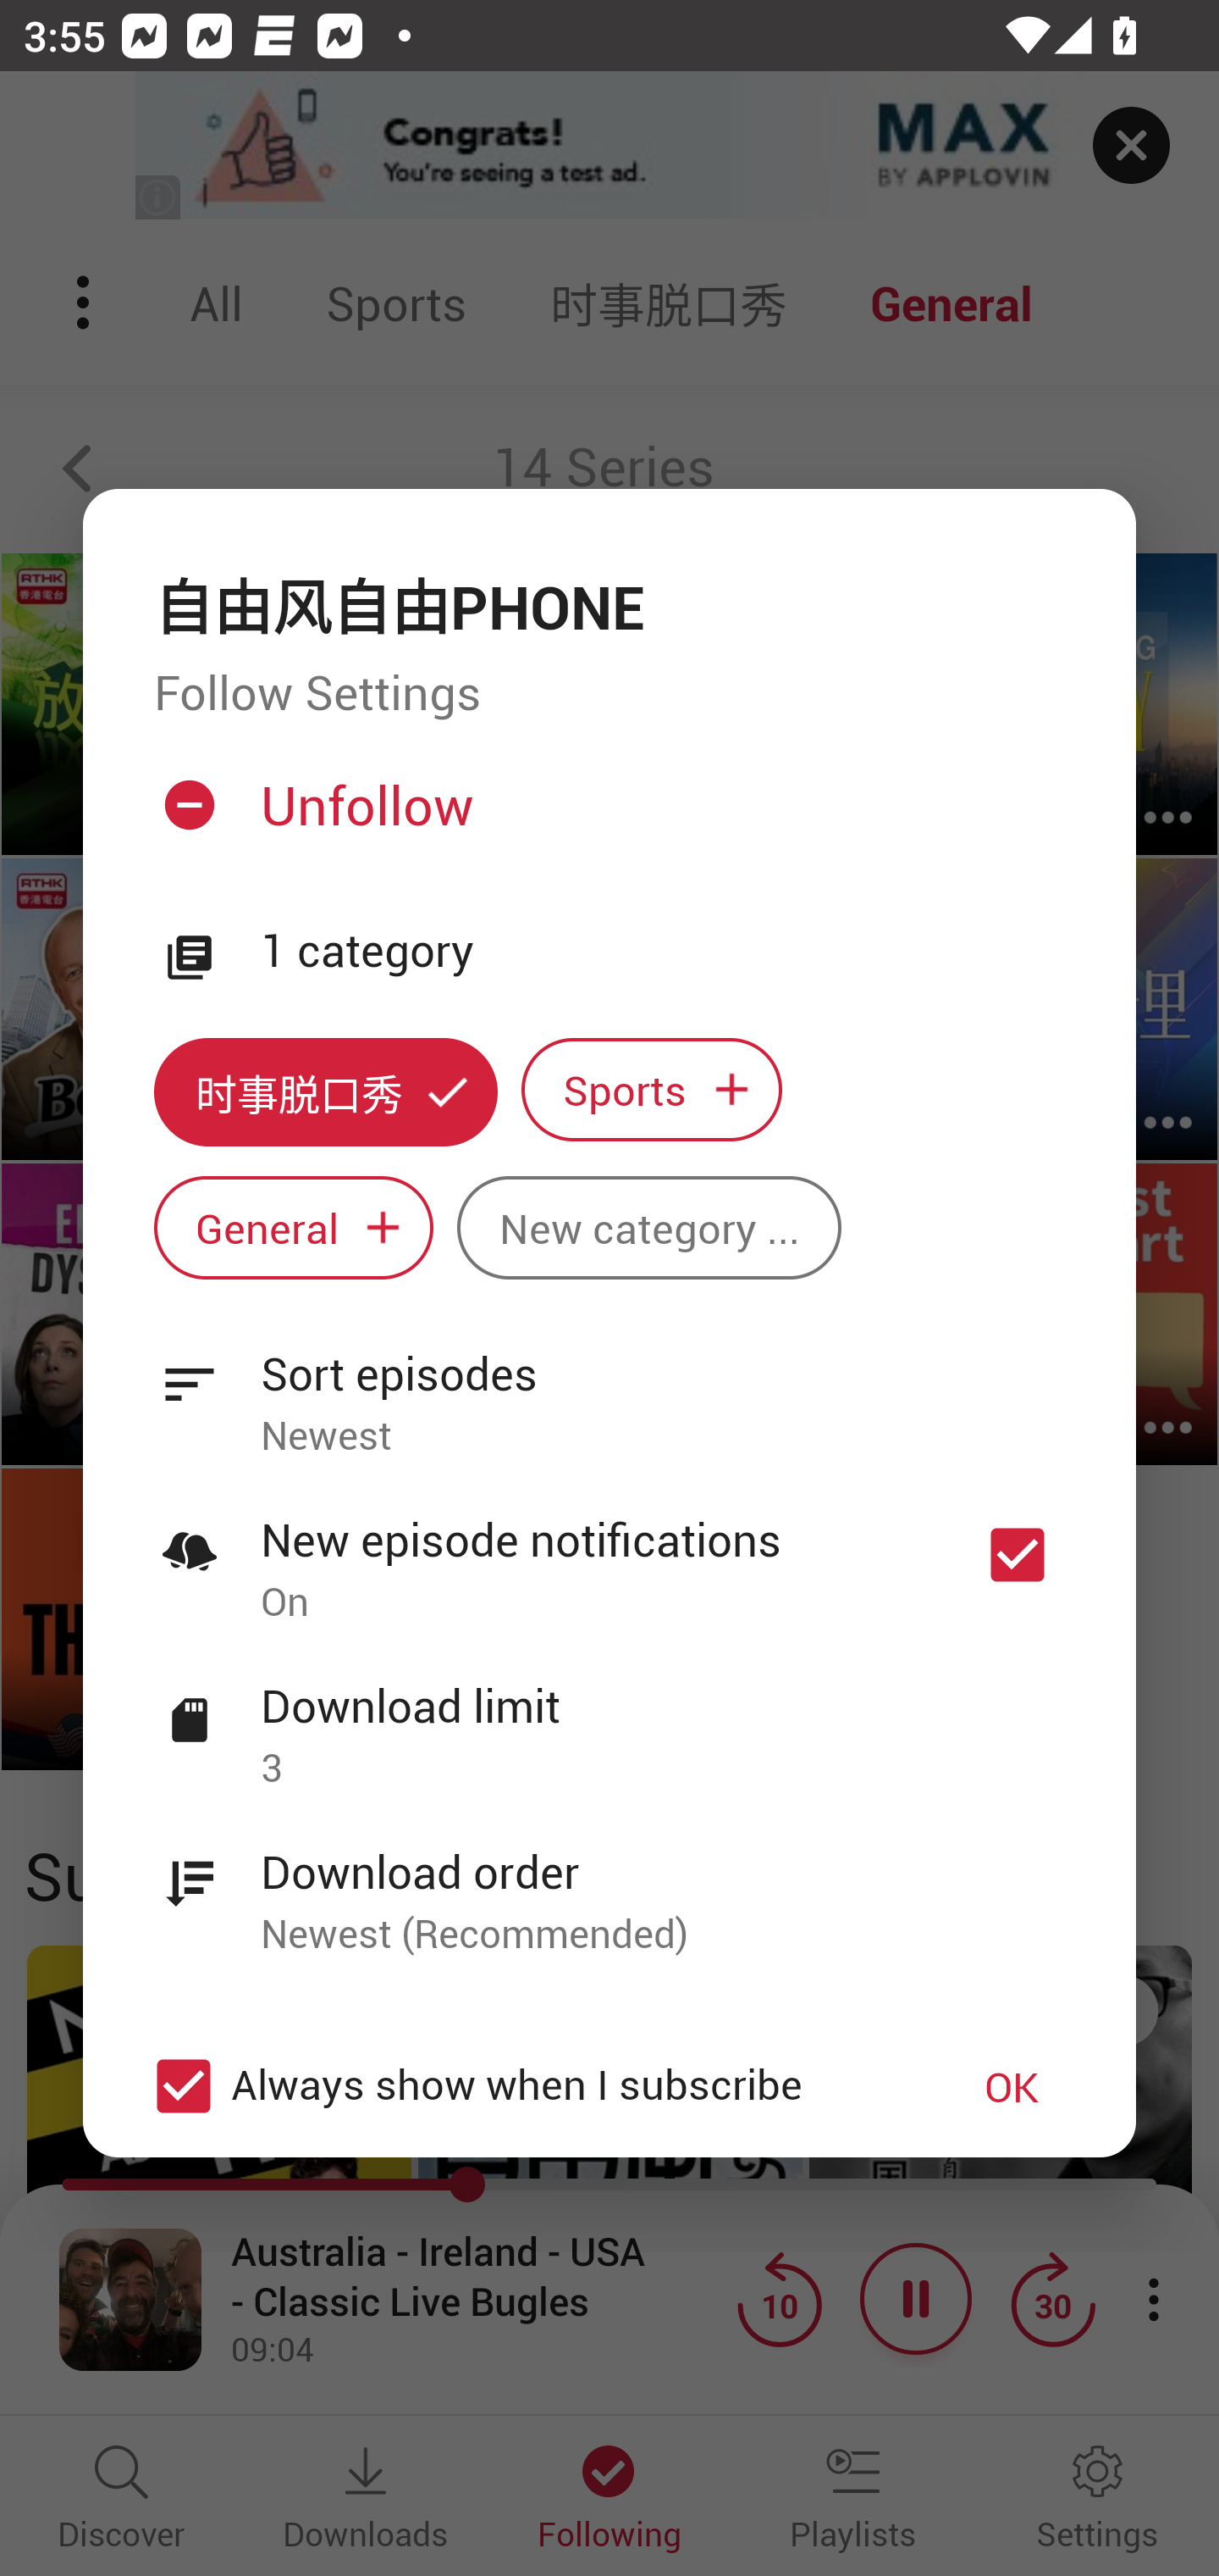  Describe the element at coordinates (609, 1884) in the screenshot. I see `Download order Newest (Recommended)` at that location.